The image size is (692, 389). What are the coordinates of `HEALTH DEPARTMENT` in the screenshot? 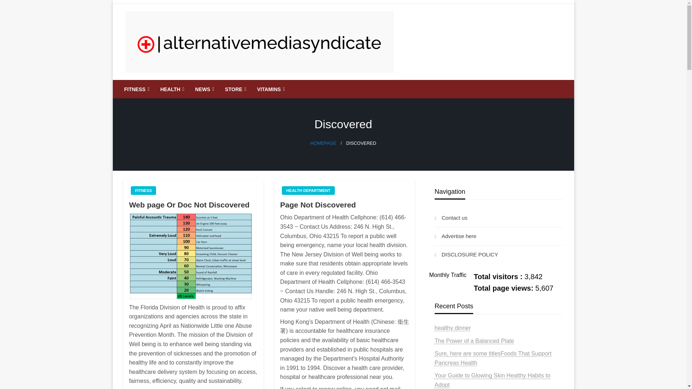 It's located at (308, 191).